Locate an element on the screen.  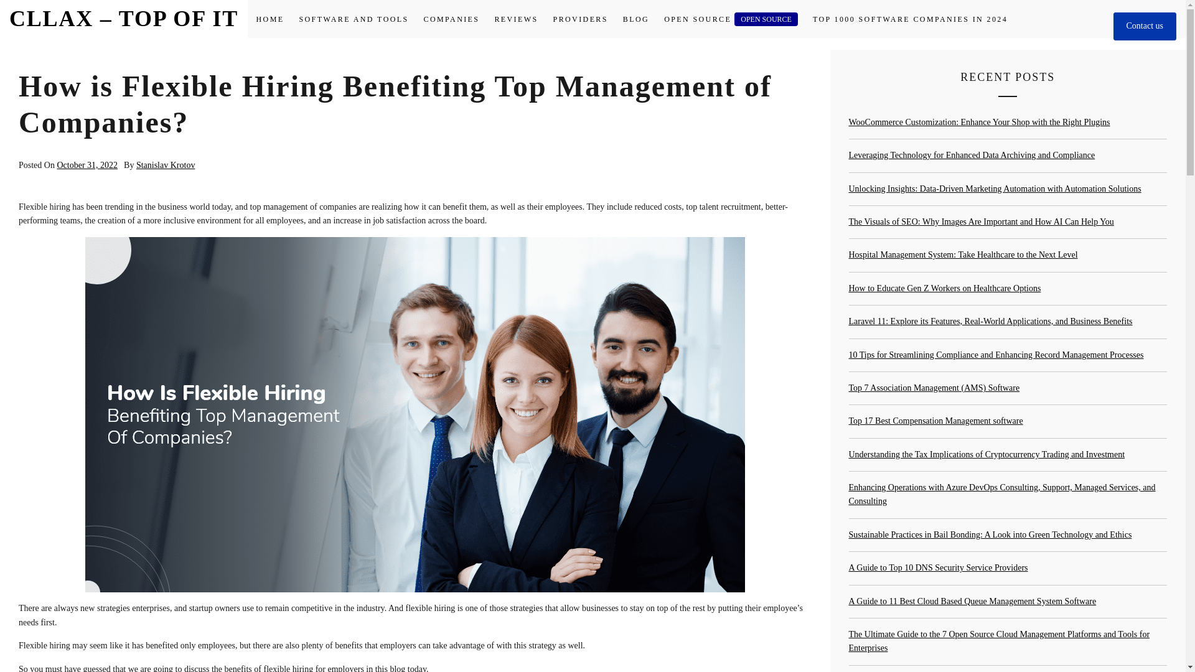
How to Educate Gen Z Workers on Healthcare Options is located at coordinates (945, 287).